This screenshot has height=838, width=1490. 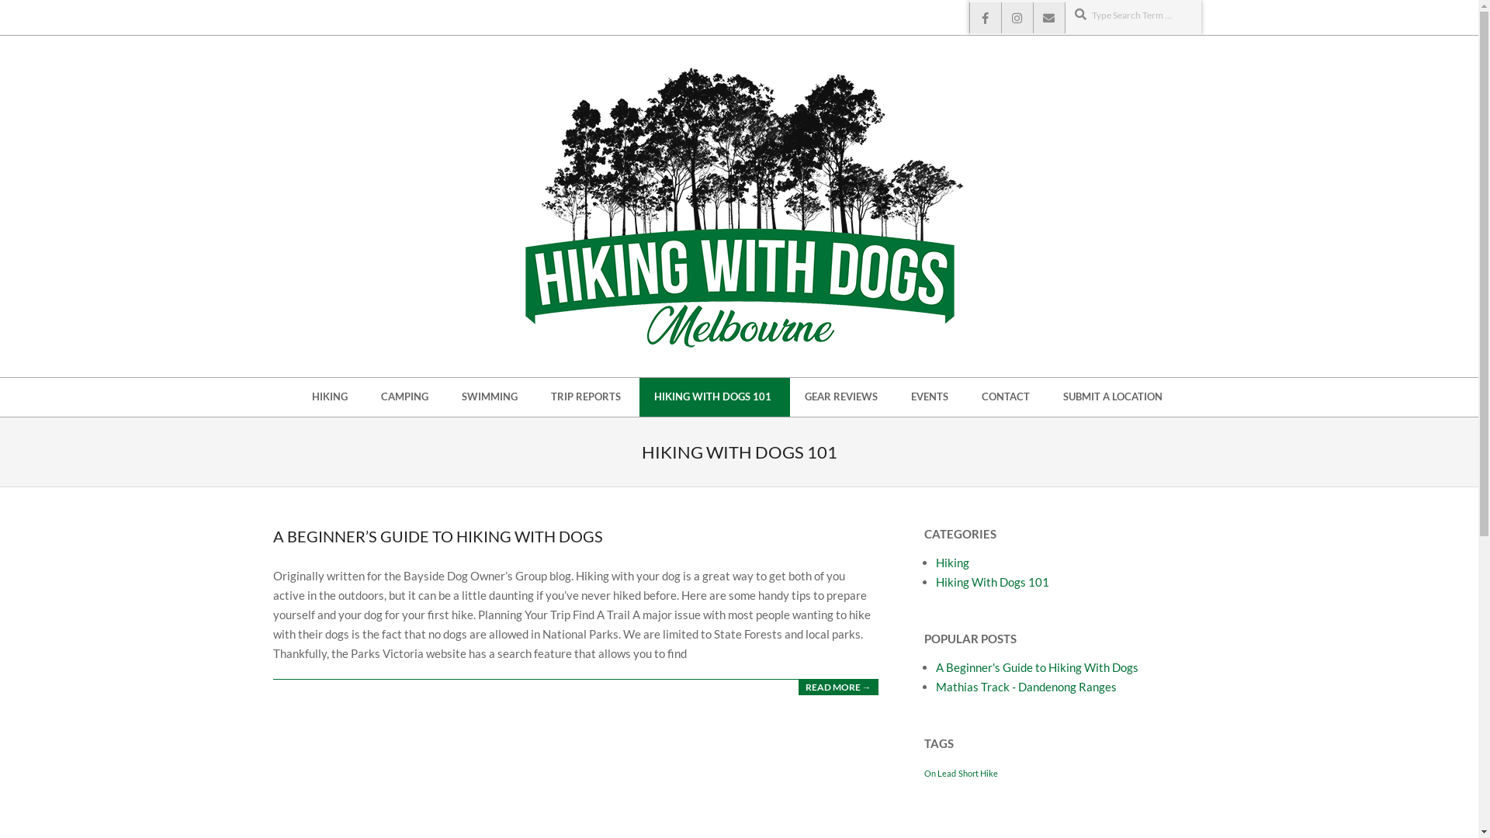 What do you see at coordinates (1114, 397) in the screenshot?
I see `SUBMIT A LOCATION` at bounding box center [1114, 397].